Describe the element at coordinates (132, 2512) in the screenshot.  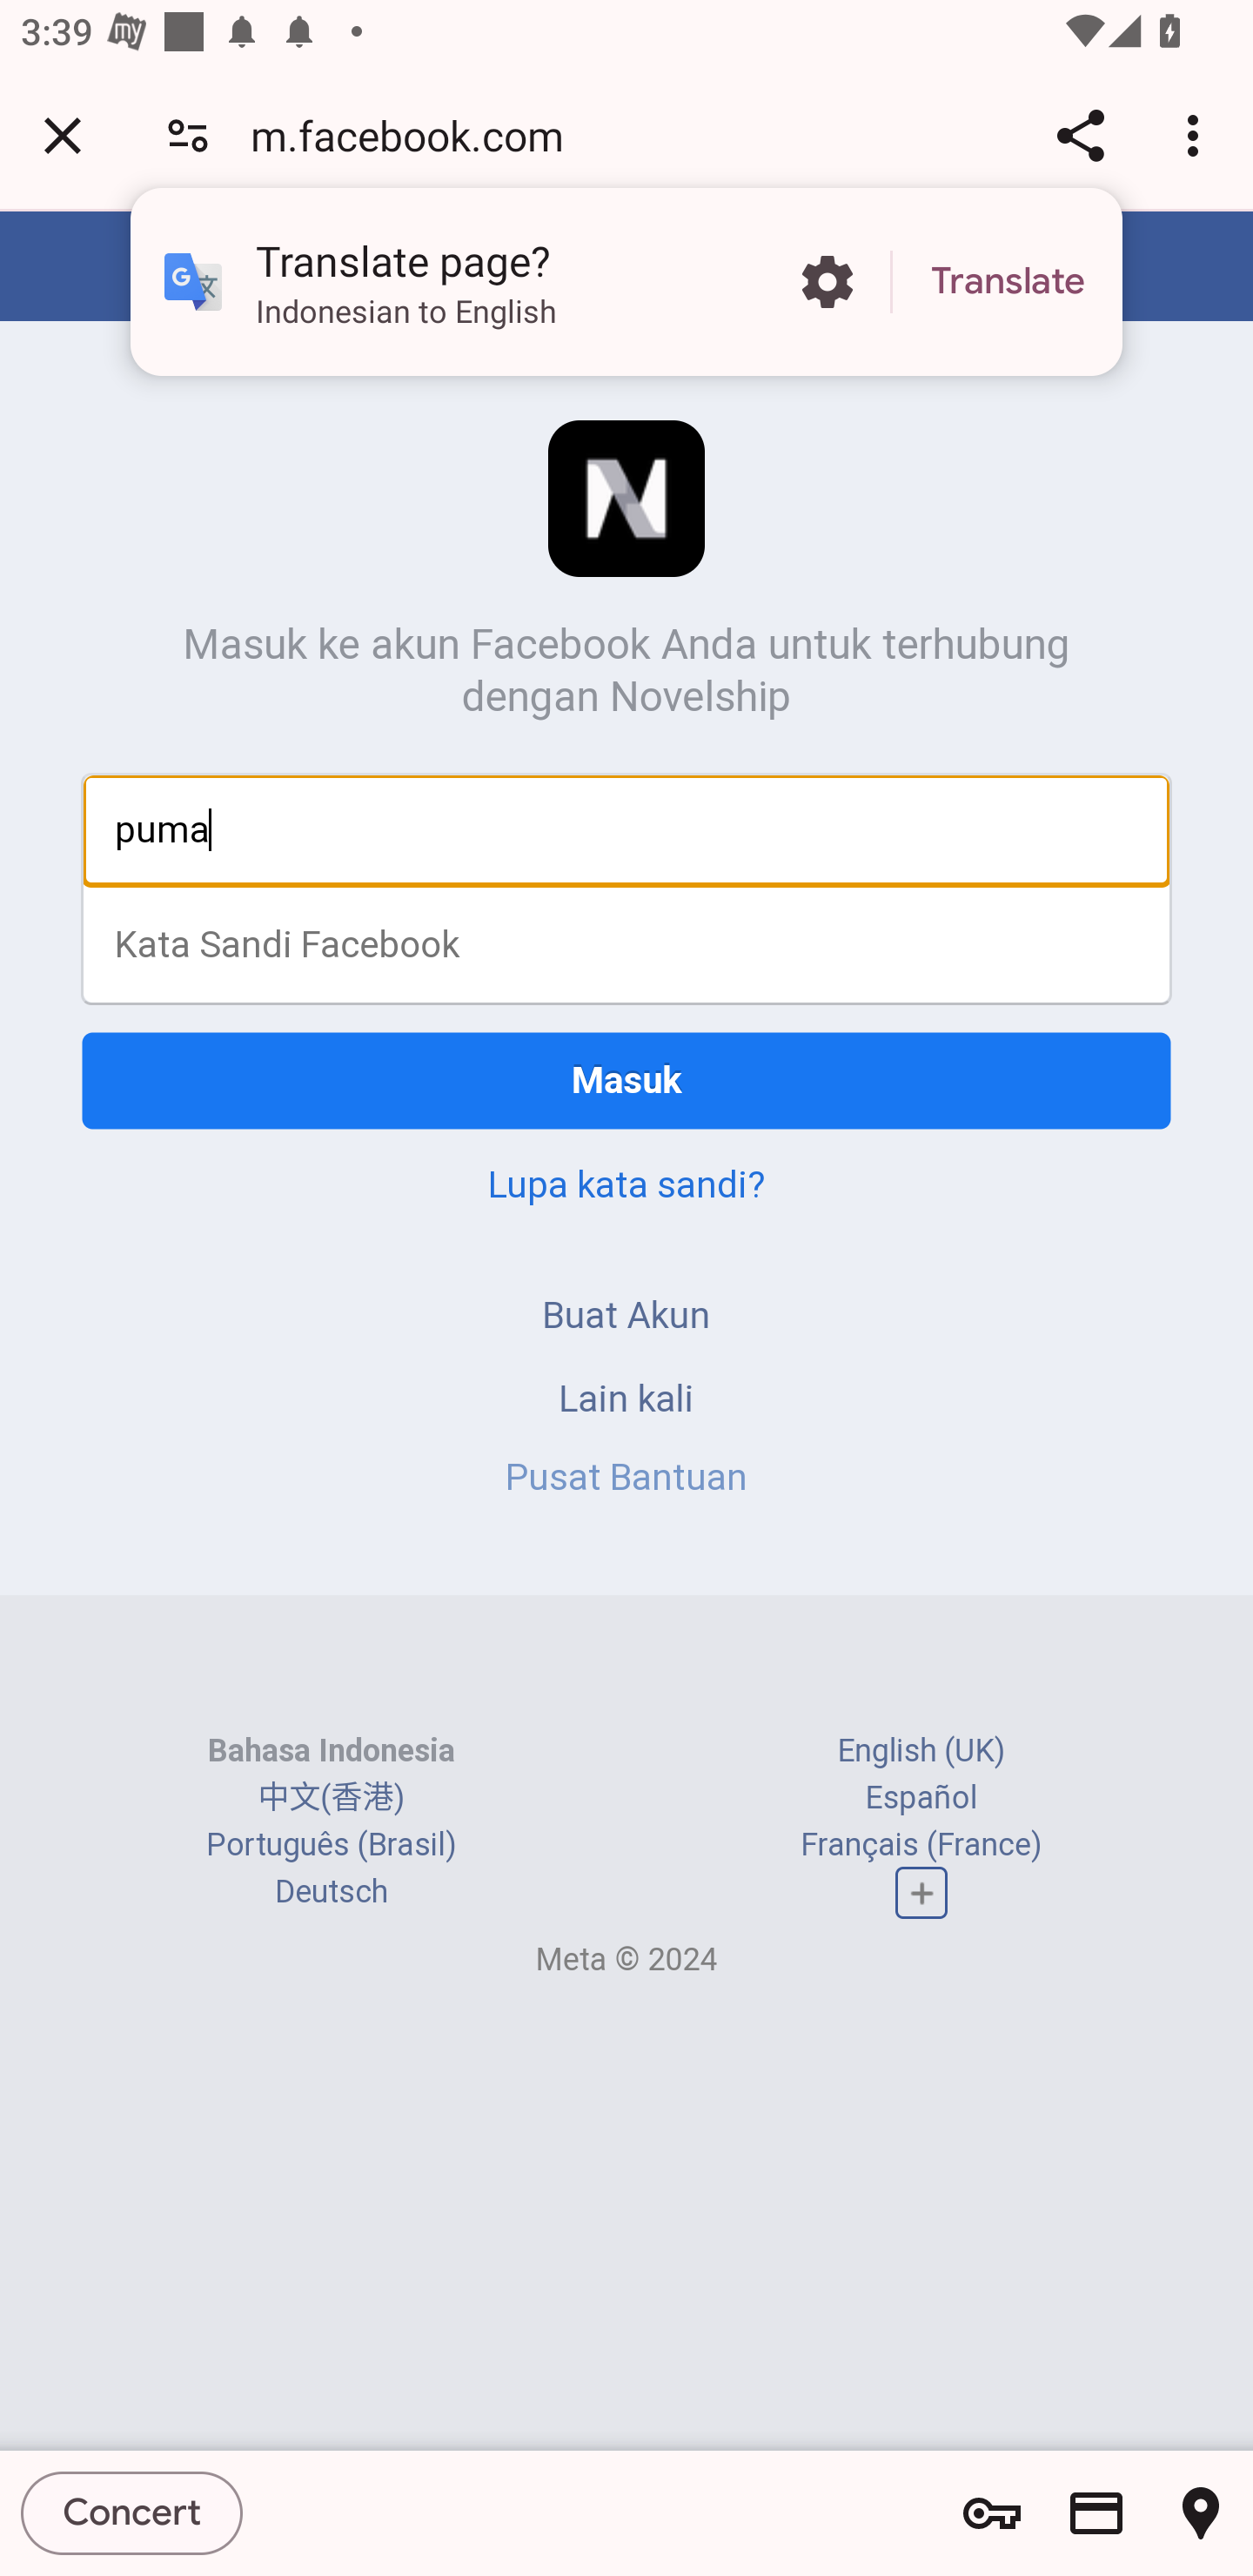
I see `Concert` at that location.